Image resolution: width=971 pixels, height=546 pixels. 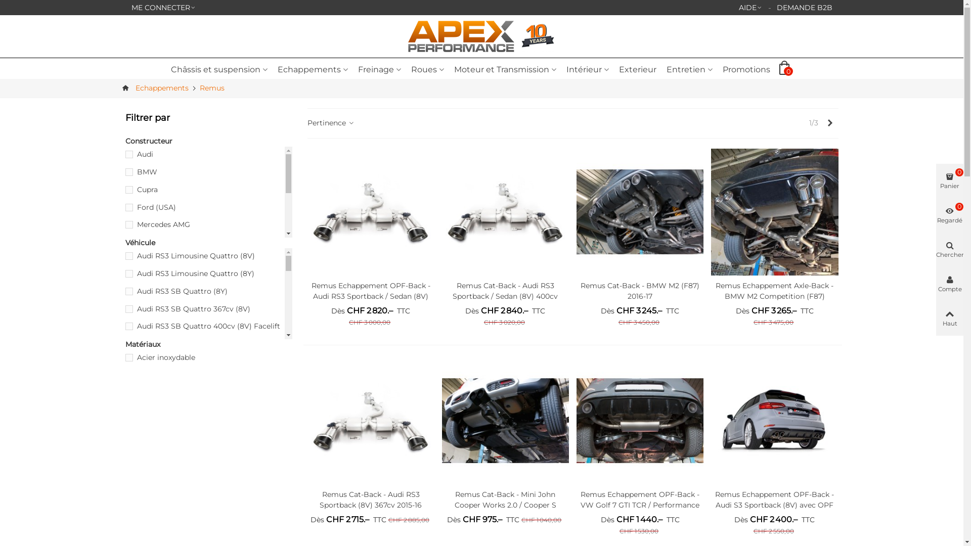 What do you see at coordinates (428, 70) in the screenshot?
I see `Roues` at bounding box center [428, 70].